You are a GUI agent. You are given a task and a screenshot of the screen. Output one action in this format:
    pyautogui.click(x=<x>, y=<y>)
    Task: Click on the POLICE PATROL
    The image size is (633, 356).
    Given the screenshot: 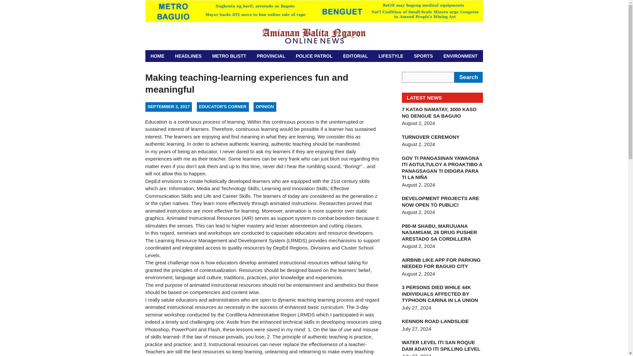 What is the action you would take?
    pyautogui.click(x=314, y=56)
    